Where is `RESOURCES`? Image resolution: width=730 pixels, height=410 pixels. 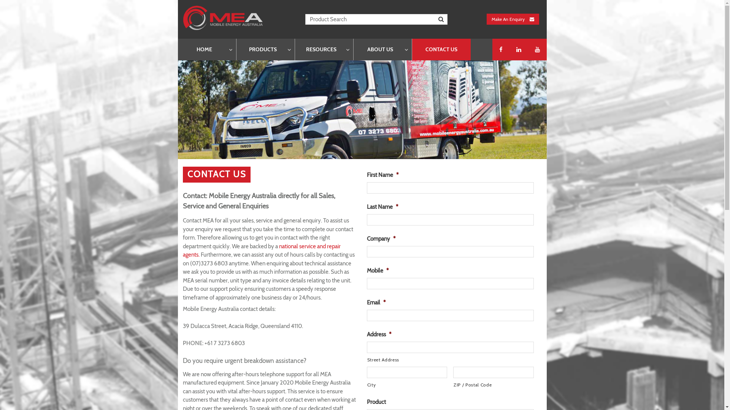
RESOURCES is located at coordinates (324, 49).